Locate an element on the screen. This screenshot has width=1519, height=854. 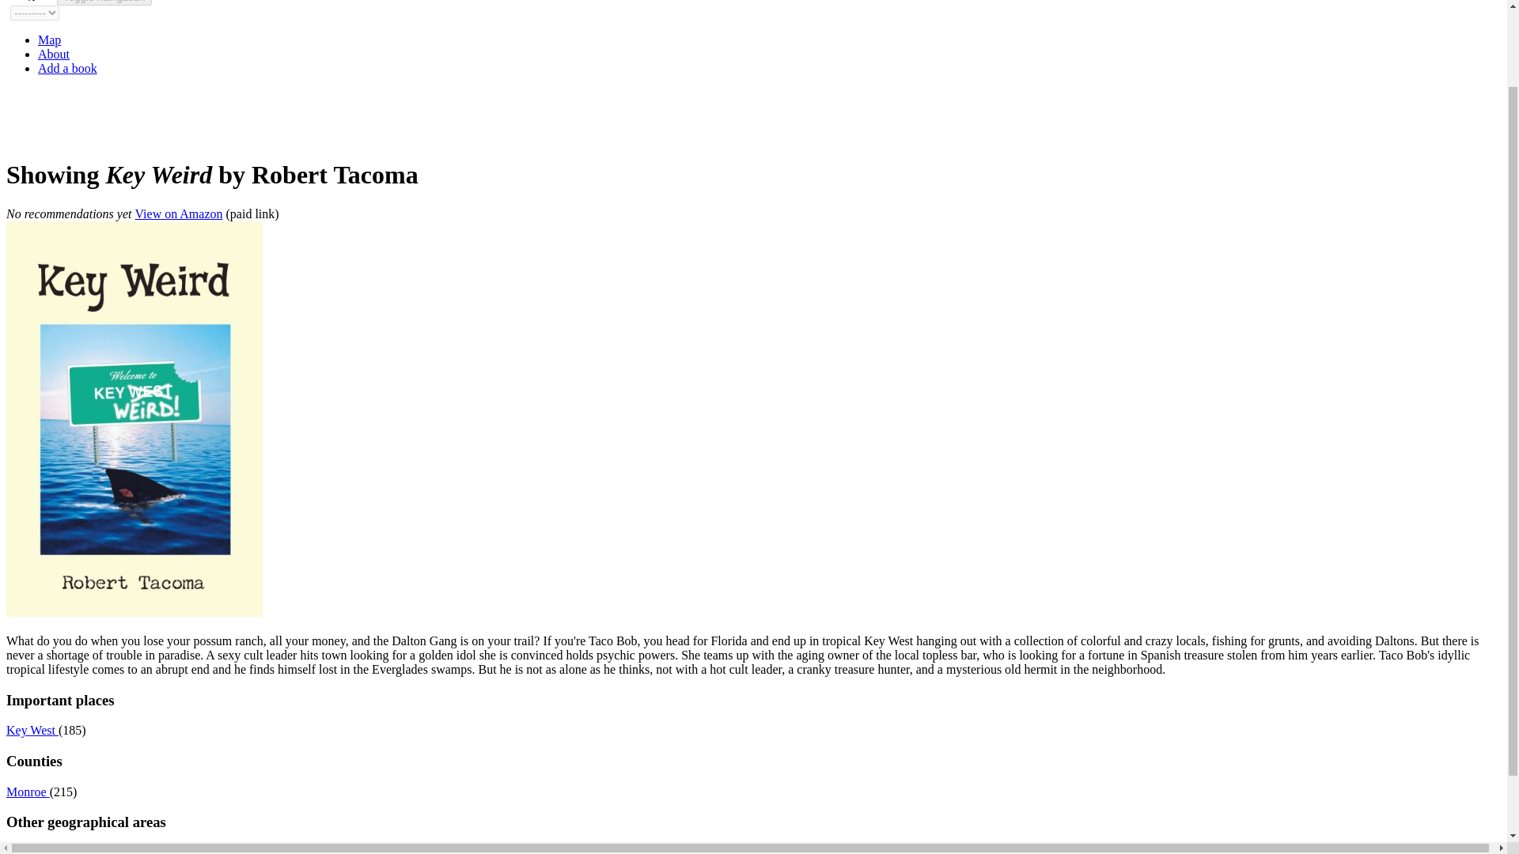
Map is located at coordinates (49, 40).